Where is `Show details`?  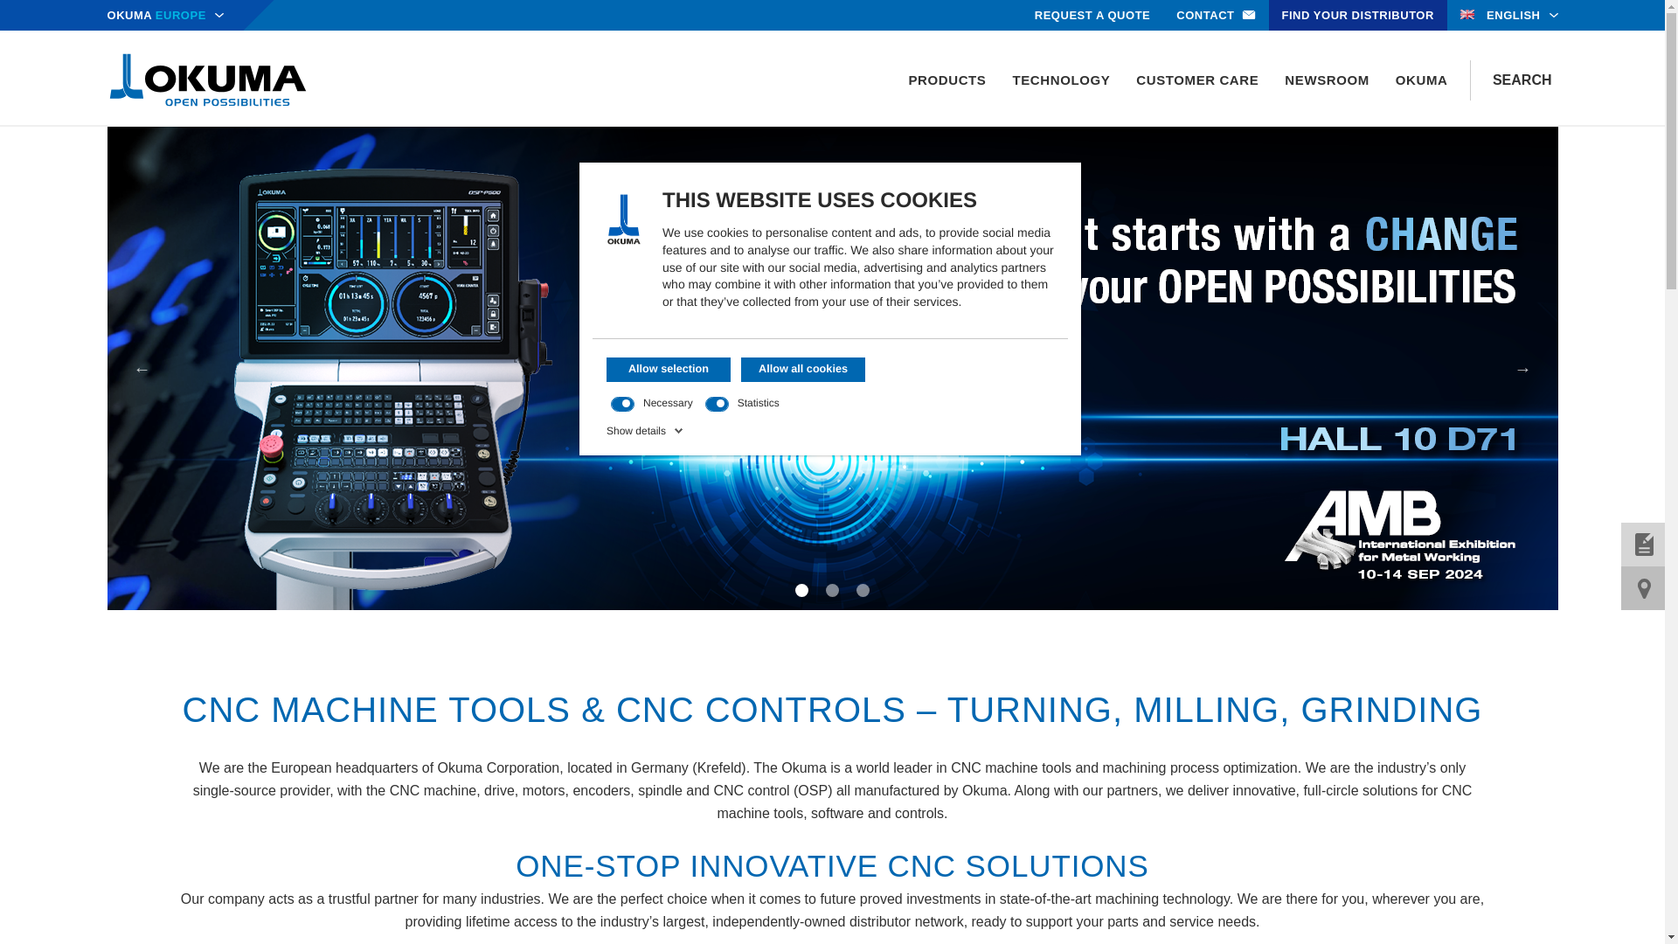
Show details is located at coordinates (644, 430).